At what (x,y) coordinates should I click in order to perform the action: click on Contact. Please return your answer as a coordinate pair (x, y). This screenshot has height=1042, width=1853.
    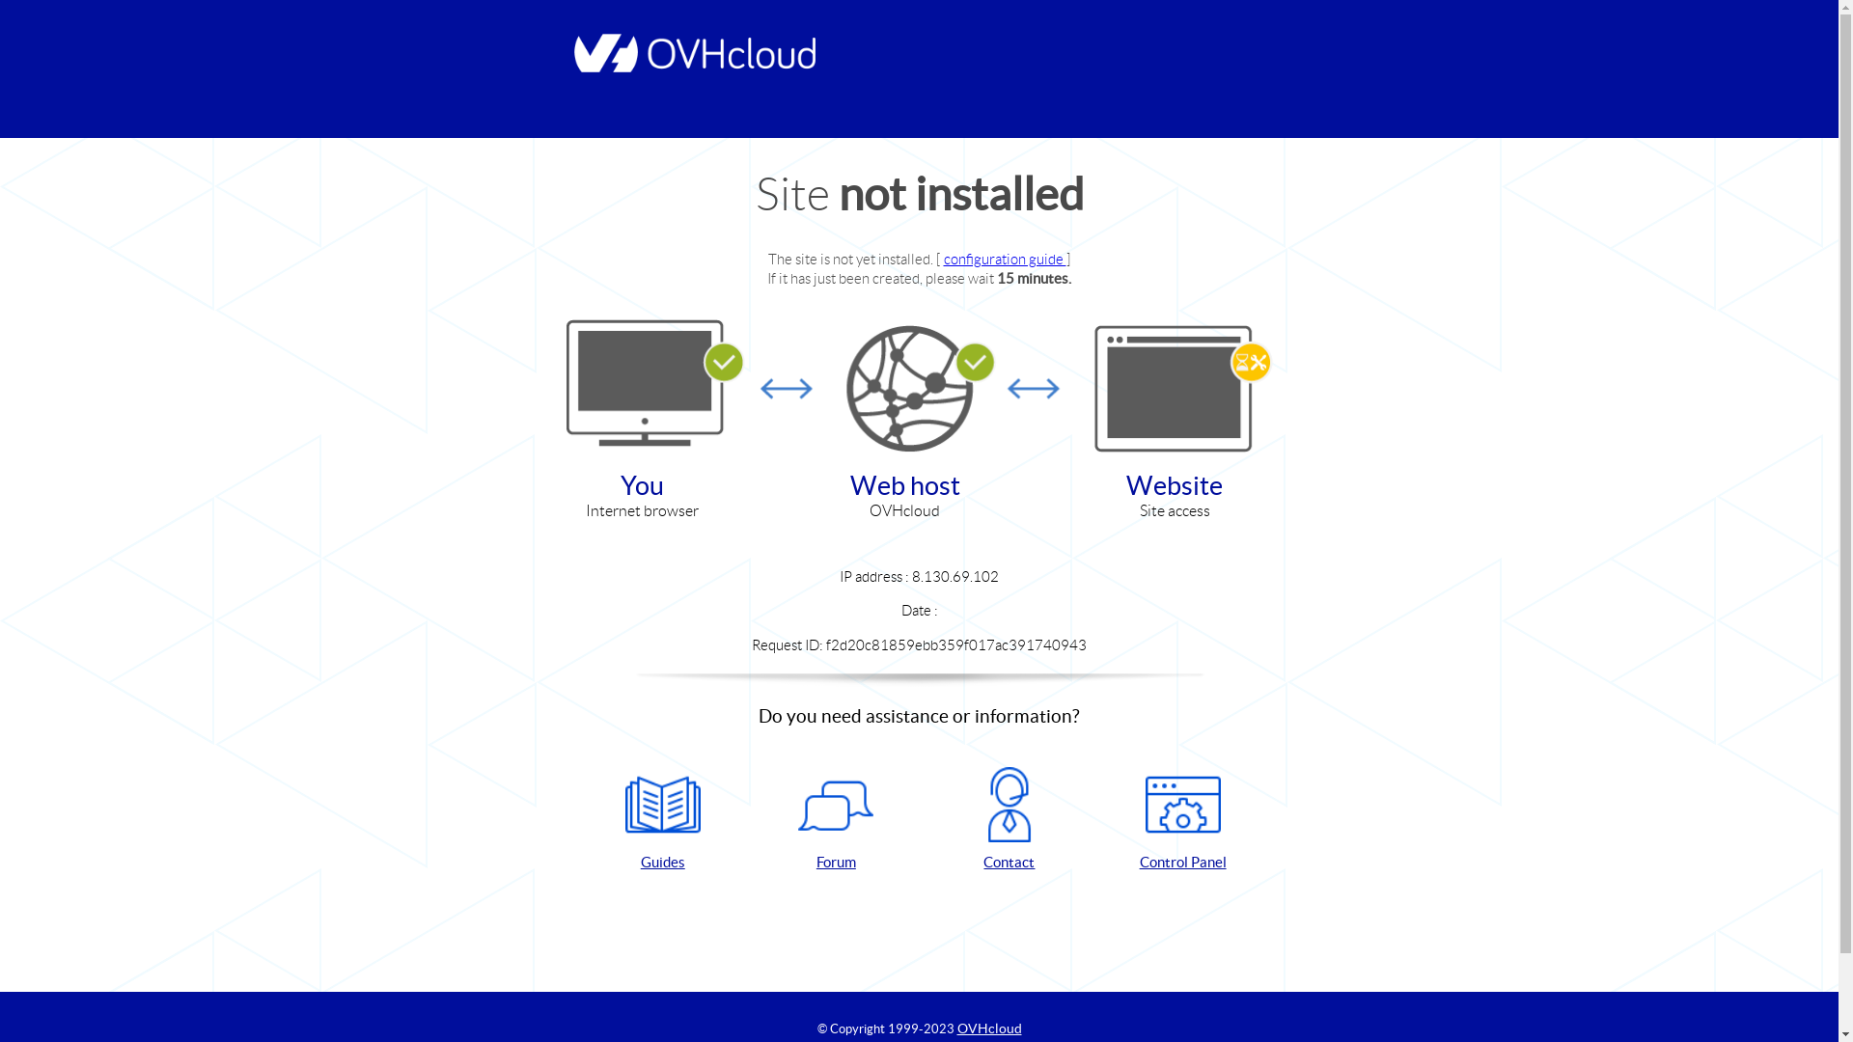
    Looking at the image, I should click on (1009, 820).